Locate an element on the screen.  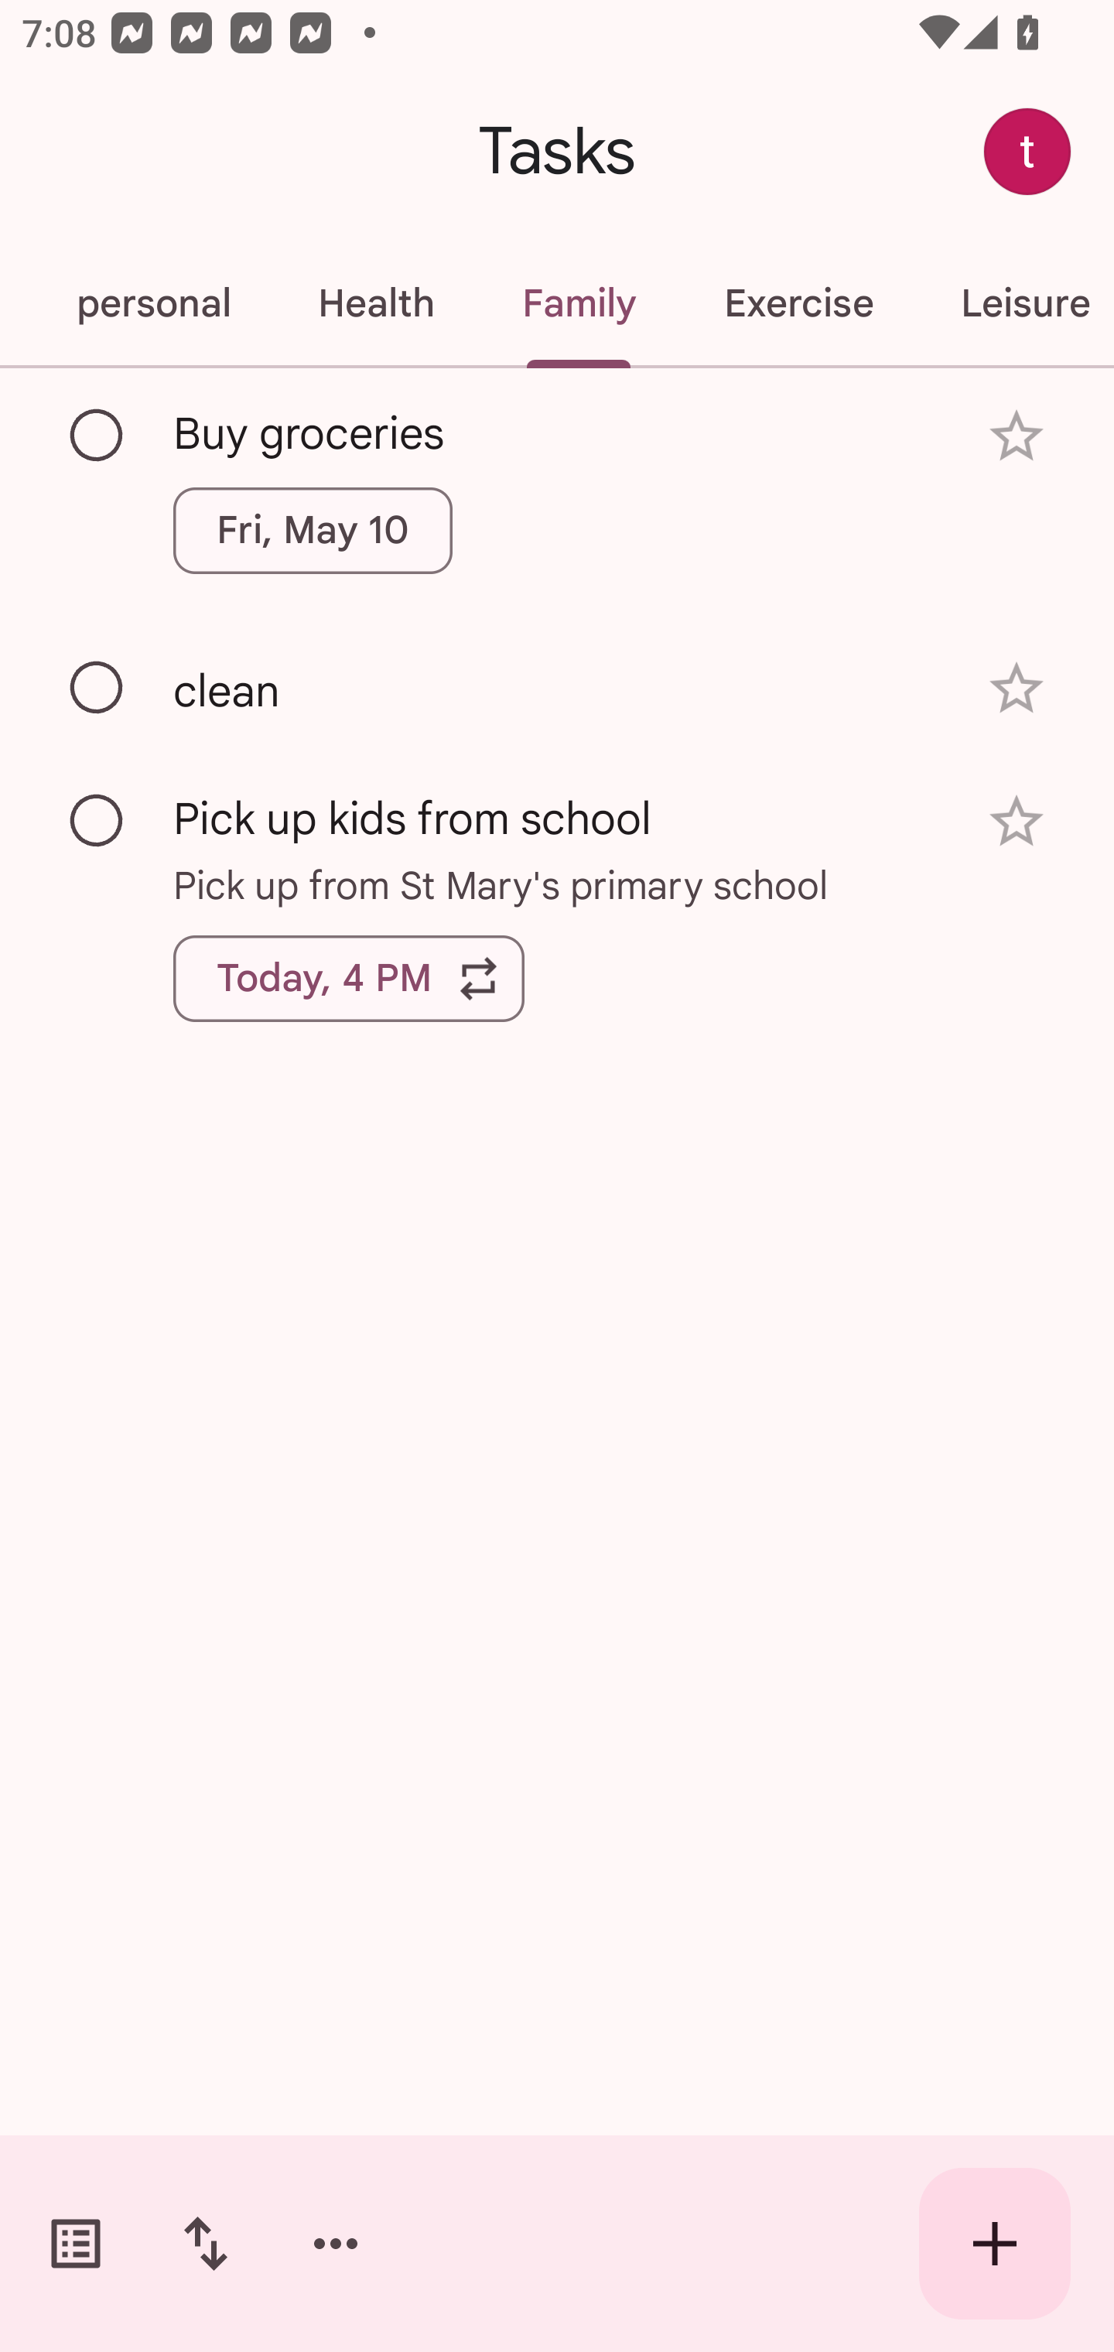
clean clean Add star Mark as complete is located at coordinates (557, 686).